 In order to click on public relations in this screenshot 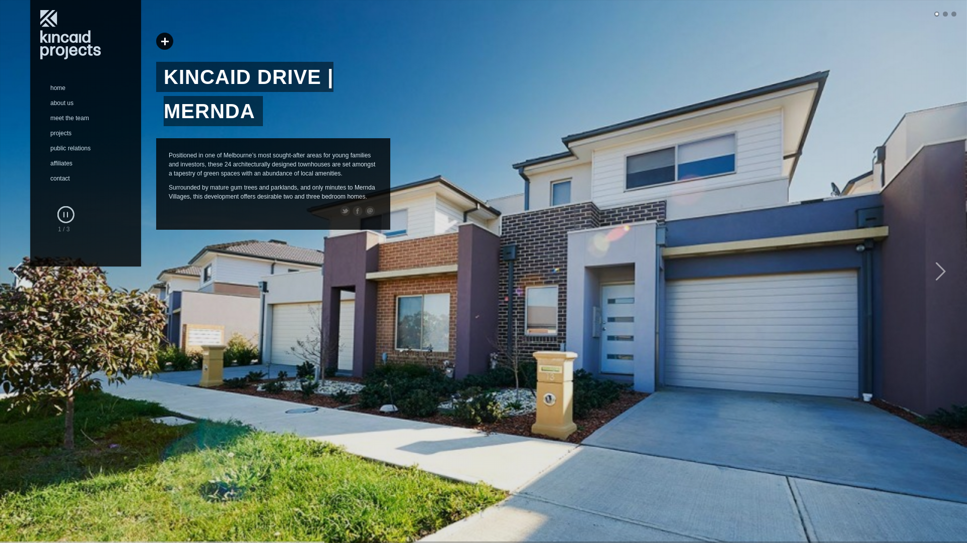, I will do `click(91, 148)`.